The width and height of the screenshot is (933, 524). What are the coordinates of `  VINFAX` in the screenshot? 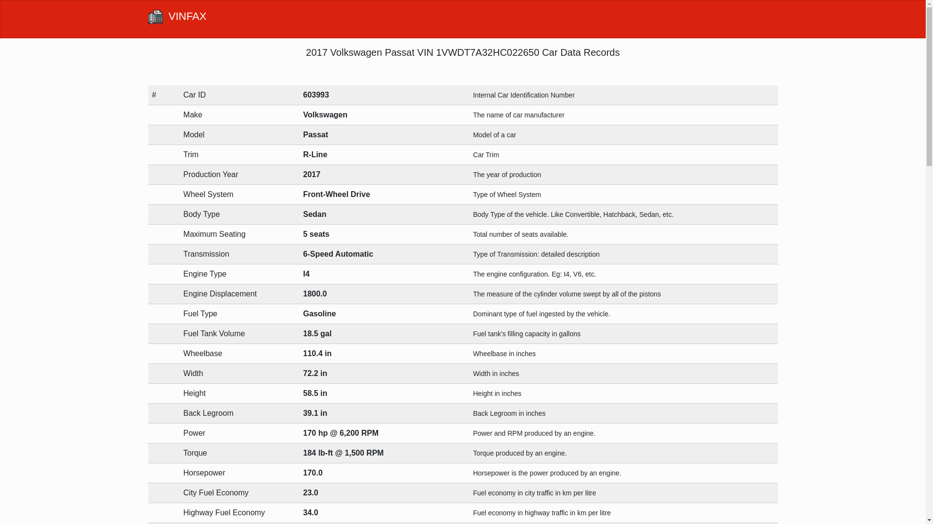 It's located at (177, 19).